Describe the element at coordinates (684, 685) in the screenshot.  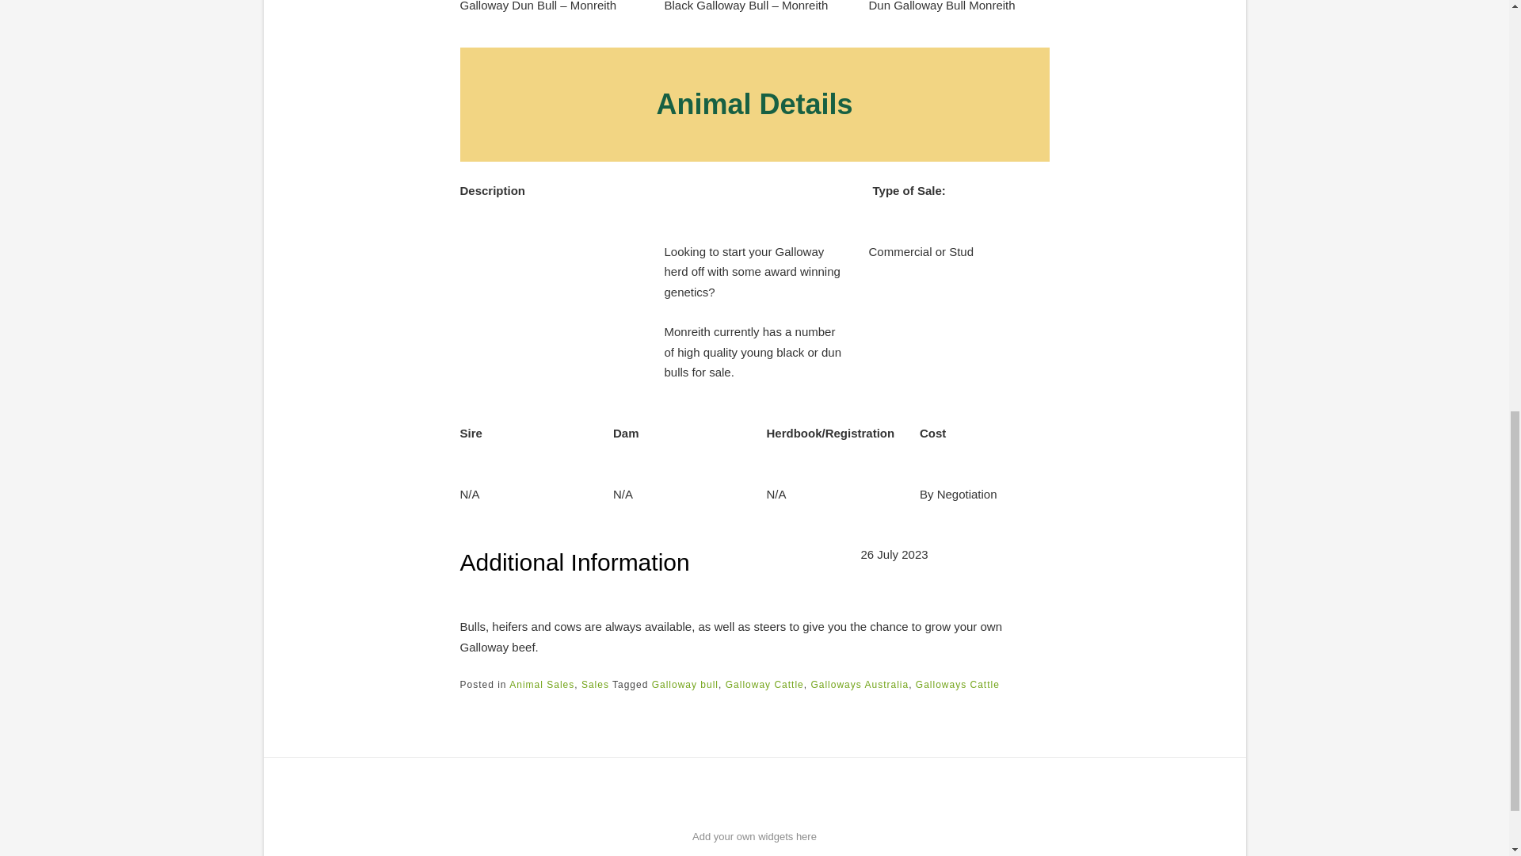
I see `Galloway bull` at that location.